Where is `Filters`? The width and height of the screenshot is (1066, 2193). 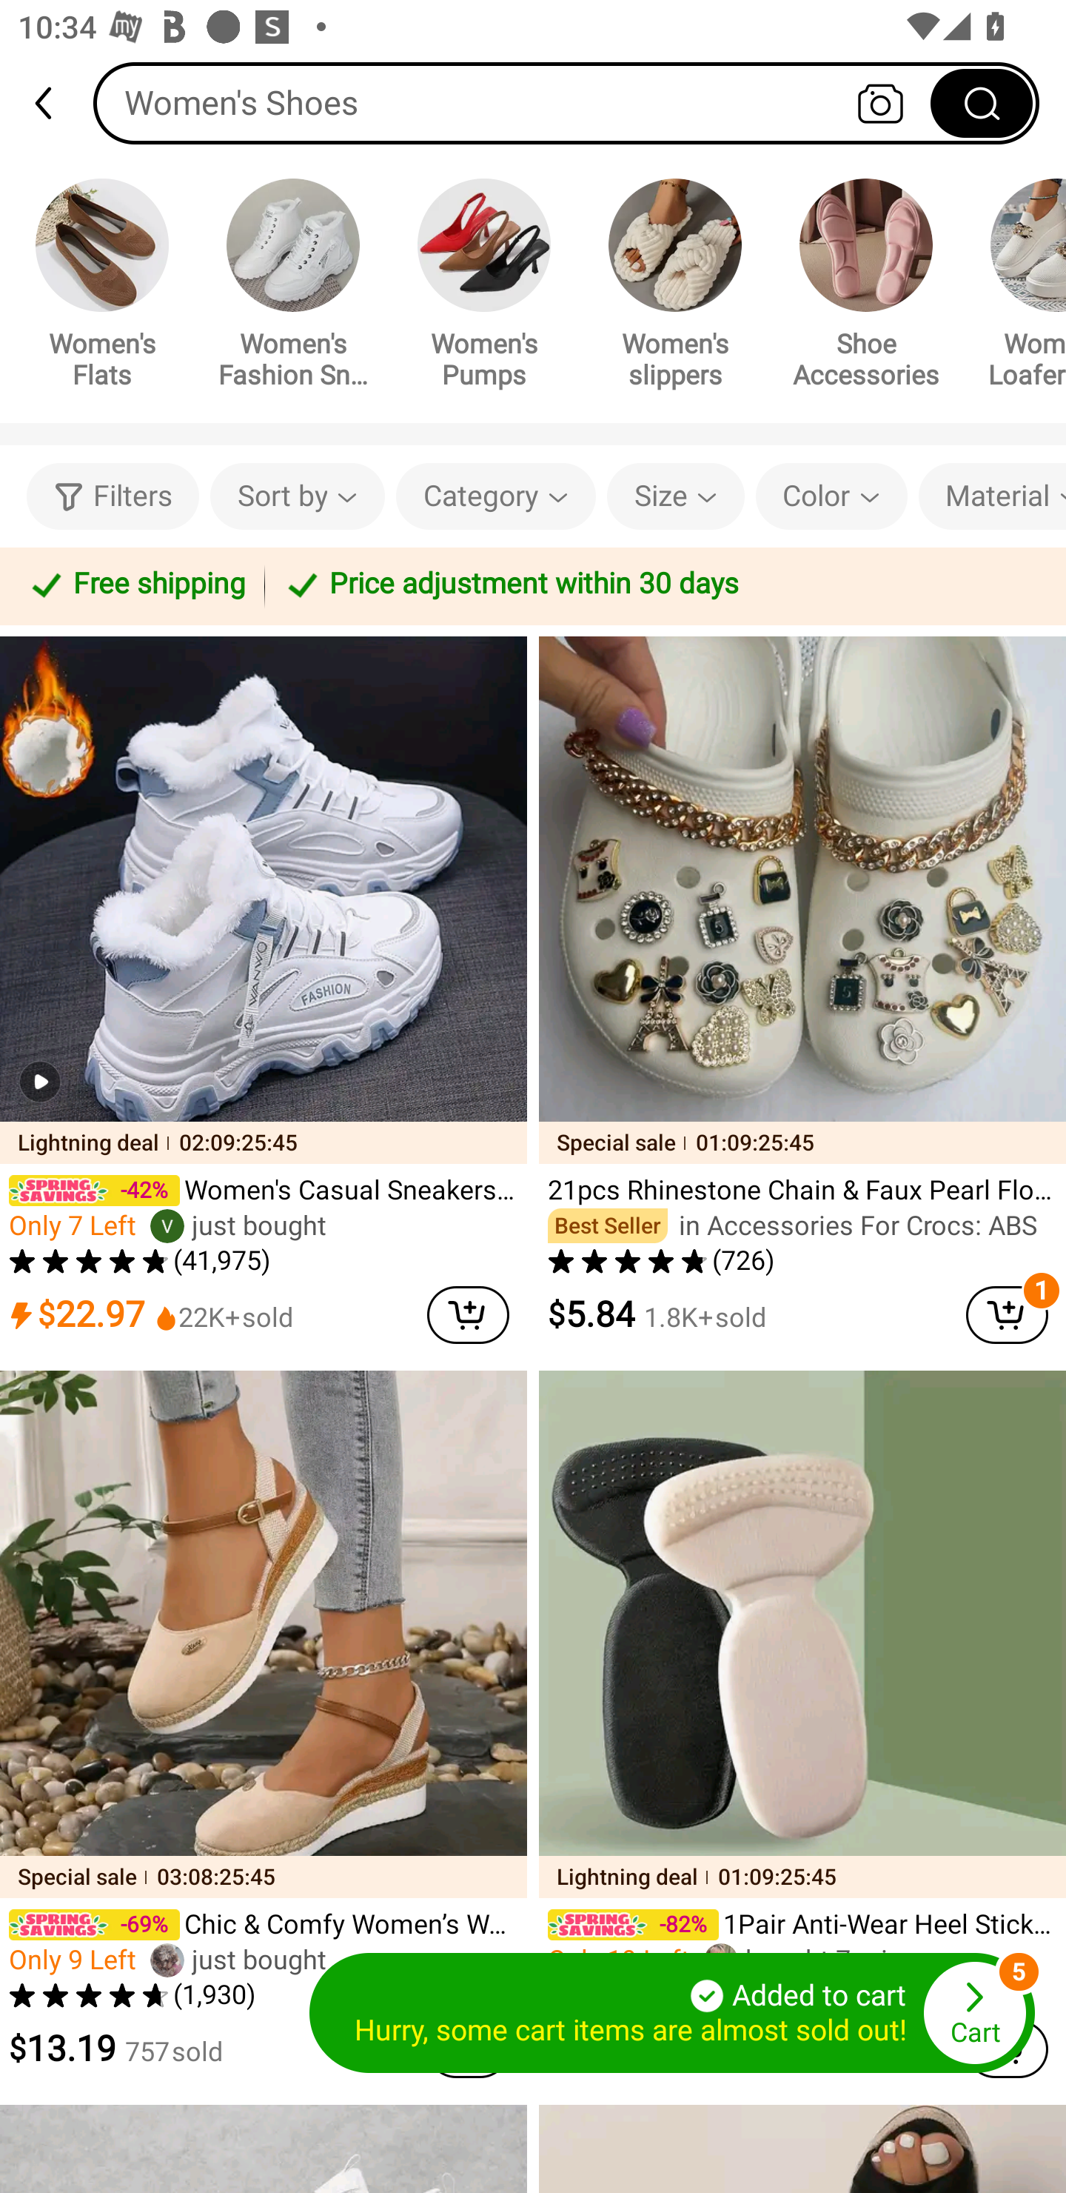 Filters is located at coordinates (113, 496).